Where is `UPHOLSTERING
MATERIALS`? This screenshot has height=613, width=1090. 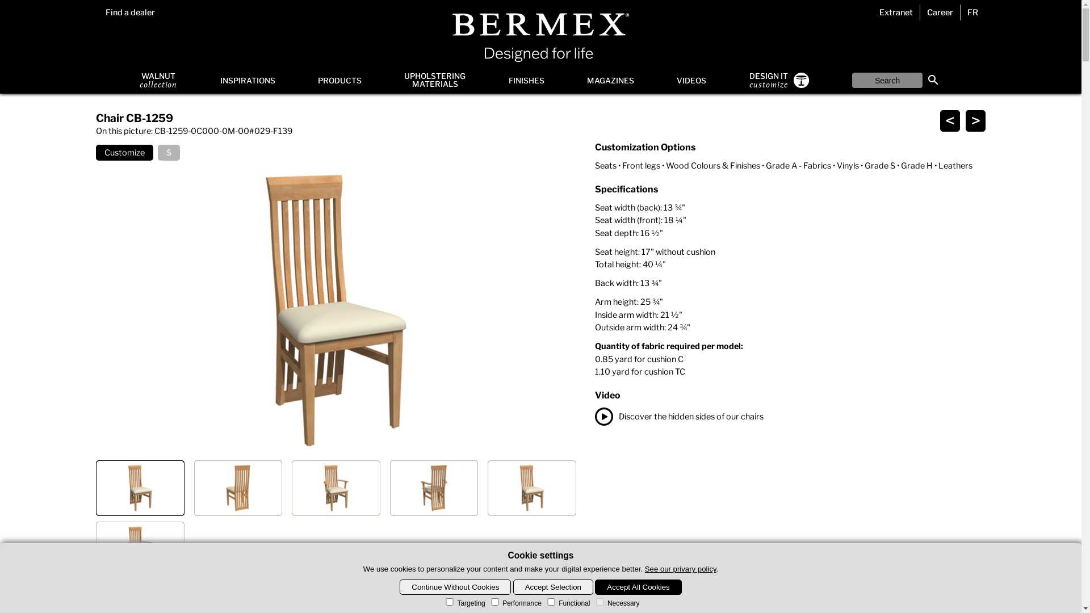 UPHOLSTERING
MATERIALS is located at coordinates (435, 81).